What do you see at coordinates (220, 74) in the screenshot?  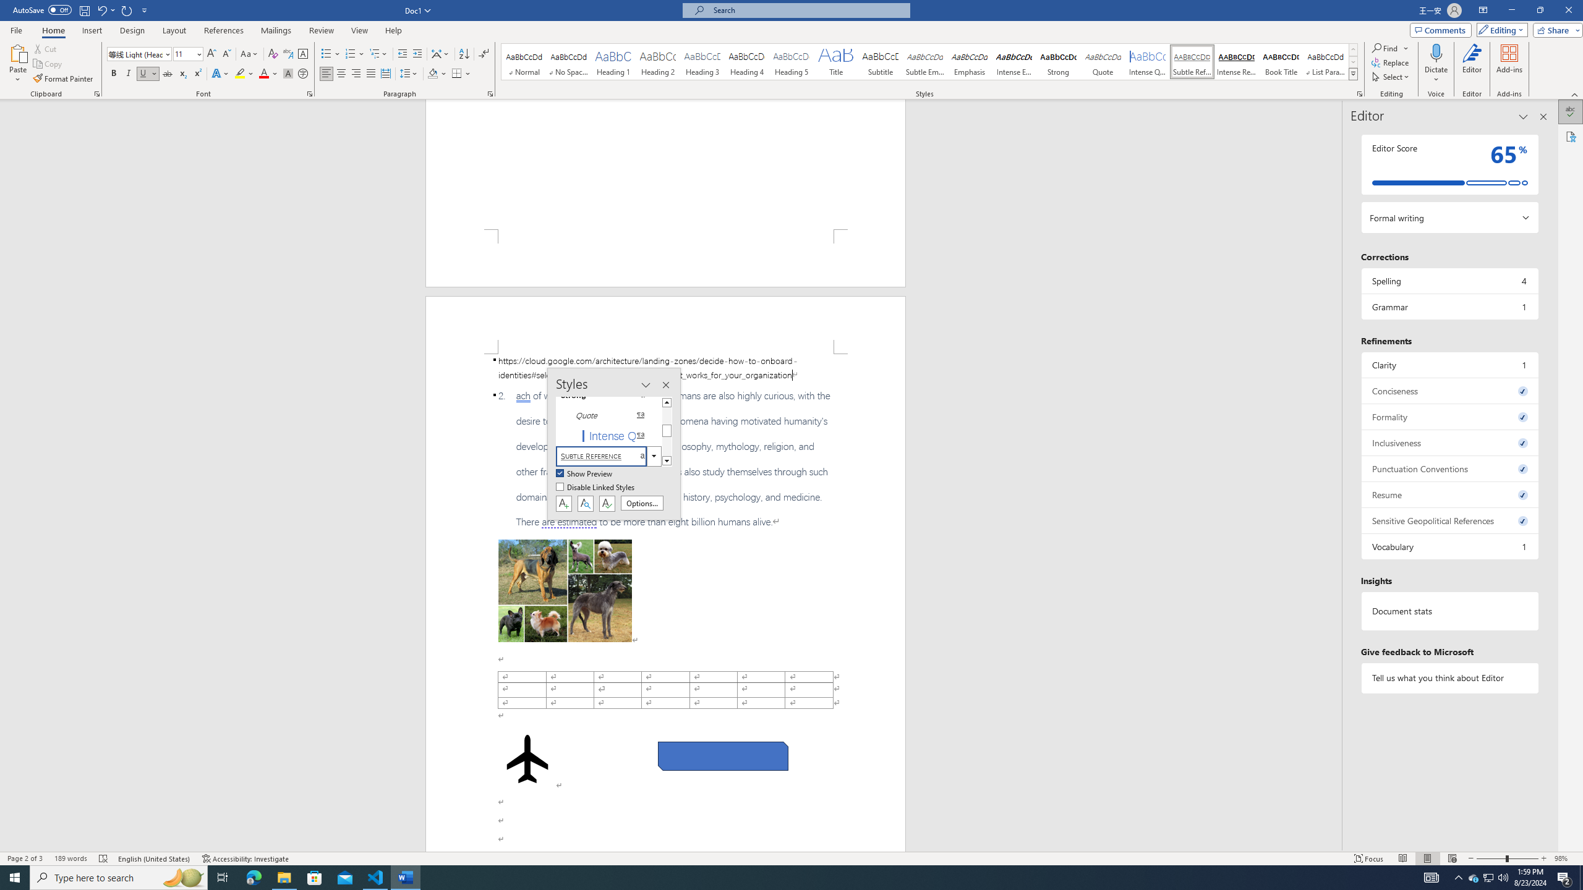 I see `Text Effects and Typography` at bounding box center [220, 74].